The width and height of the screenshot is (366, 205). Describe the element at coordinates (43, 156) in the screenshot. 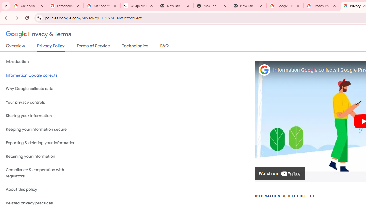

I see `Retaining your information` at that location.